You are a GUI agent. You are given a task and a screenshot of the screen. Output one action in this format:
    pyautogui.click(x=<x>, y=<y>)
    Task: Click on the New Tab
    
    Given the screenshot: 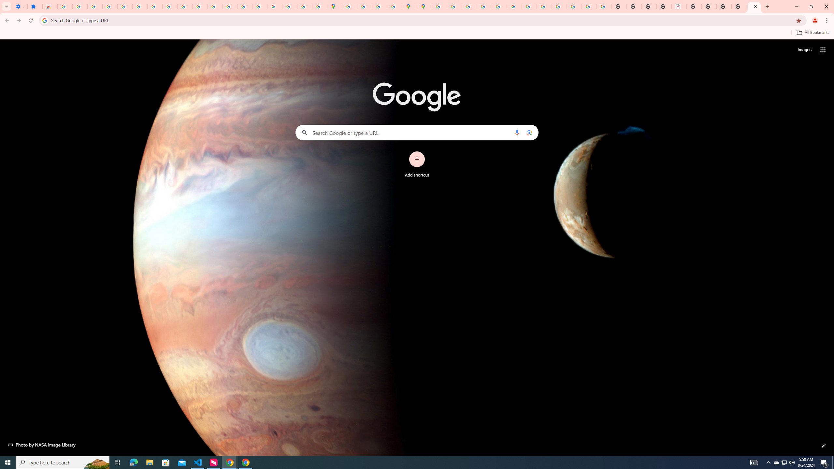 What is the action you would take?
    pyautogui.click(x=739, y=7)
    